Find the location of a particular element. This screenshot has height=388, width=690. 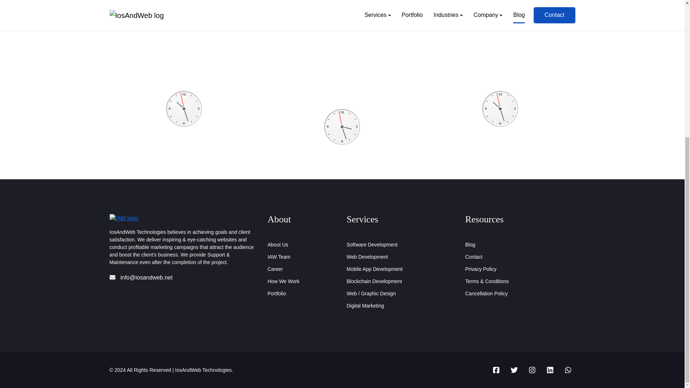

IosAndWeb Technologies is located at coordinates (203, 370).